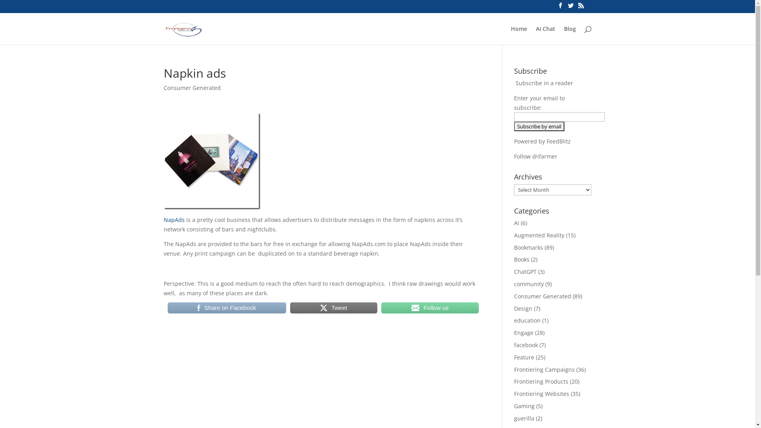 This screenshot has height=428, width=761. What do you see at coordinates (545, 83) in the screenshot?
I see `Subscribe in a reader` at bounding box center [545, 83].